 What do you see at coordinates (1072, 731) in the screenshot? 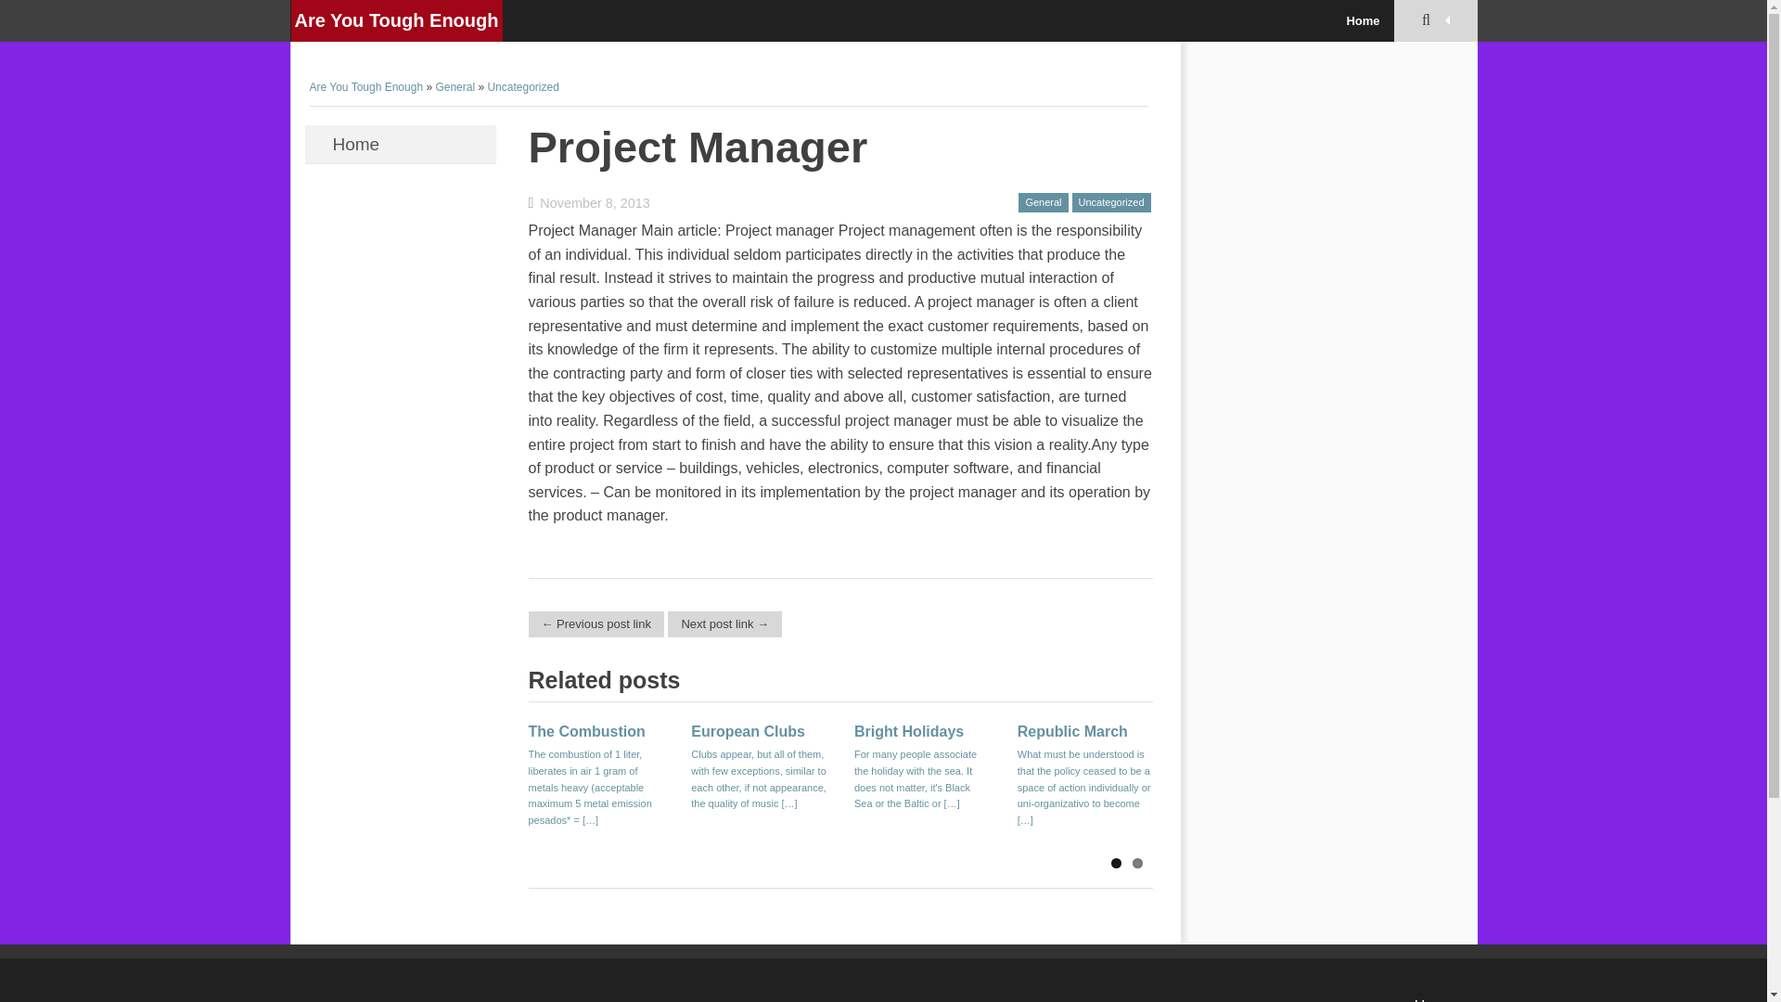
I see `Republic March` at bounding box center [1072, 731].